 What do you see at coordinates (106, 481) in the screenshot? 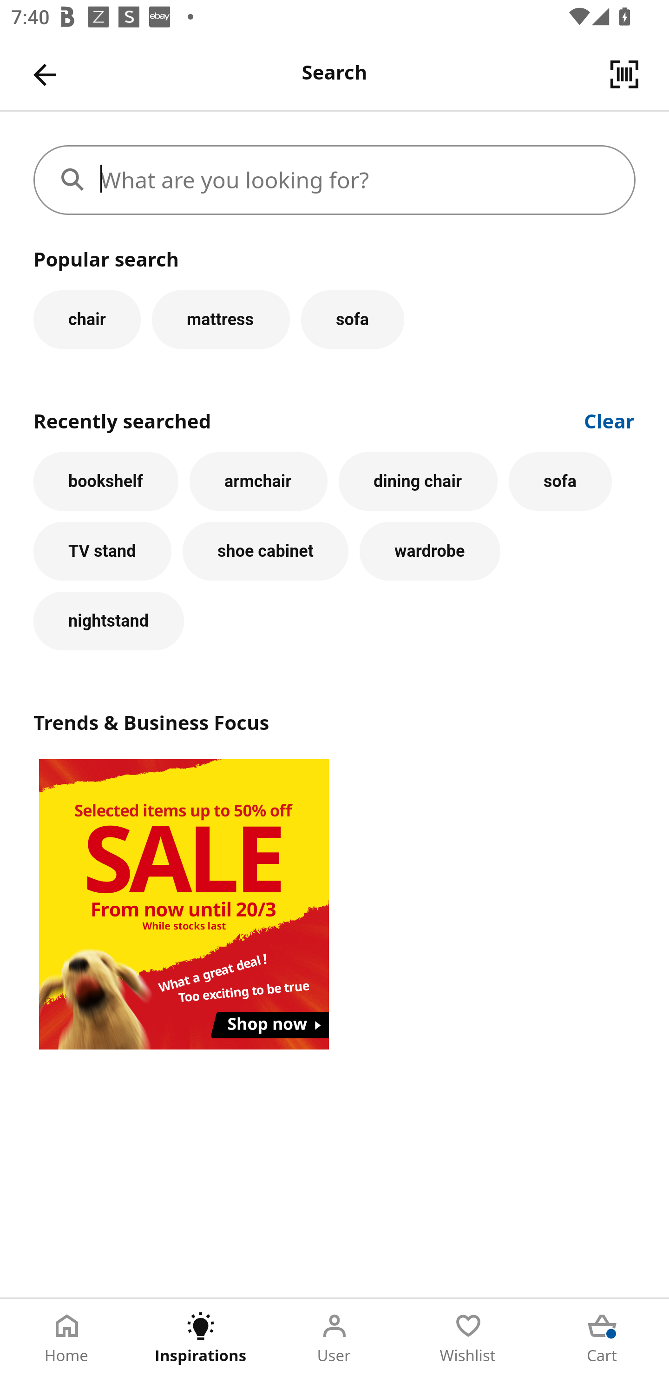
I see `bookshelf` at bounding box center [106, 481].